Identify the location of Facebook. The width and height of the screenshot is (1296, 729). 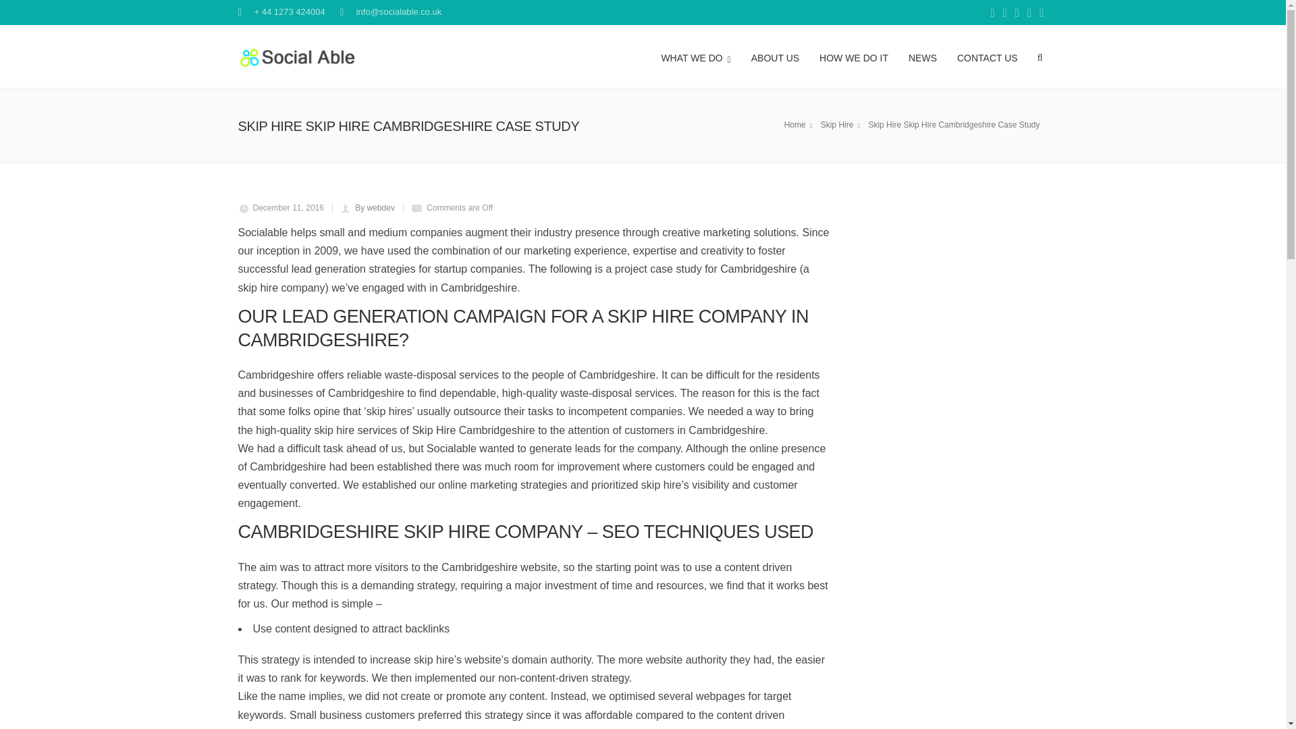
(992, 13).